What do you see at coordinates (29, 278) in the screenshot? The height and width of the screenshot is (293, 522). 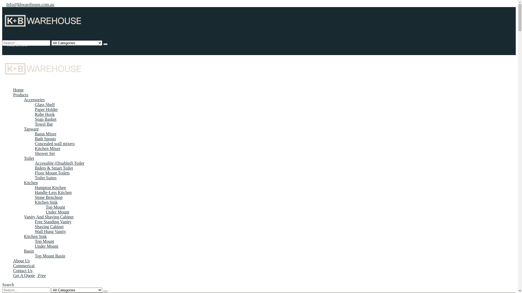 I see `Basin` at bounding box center [29, 278].